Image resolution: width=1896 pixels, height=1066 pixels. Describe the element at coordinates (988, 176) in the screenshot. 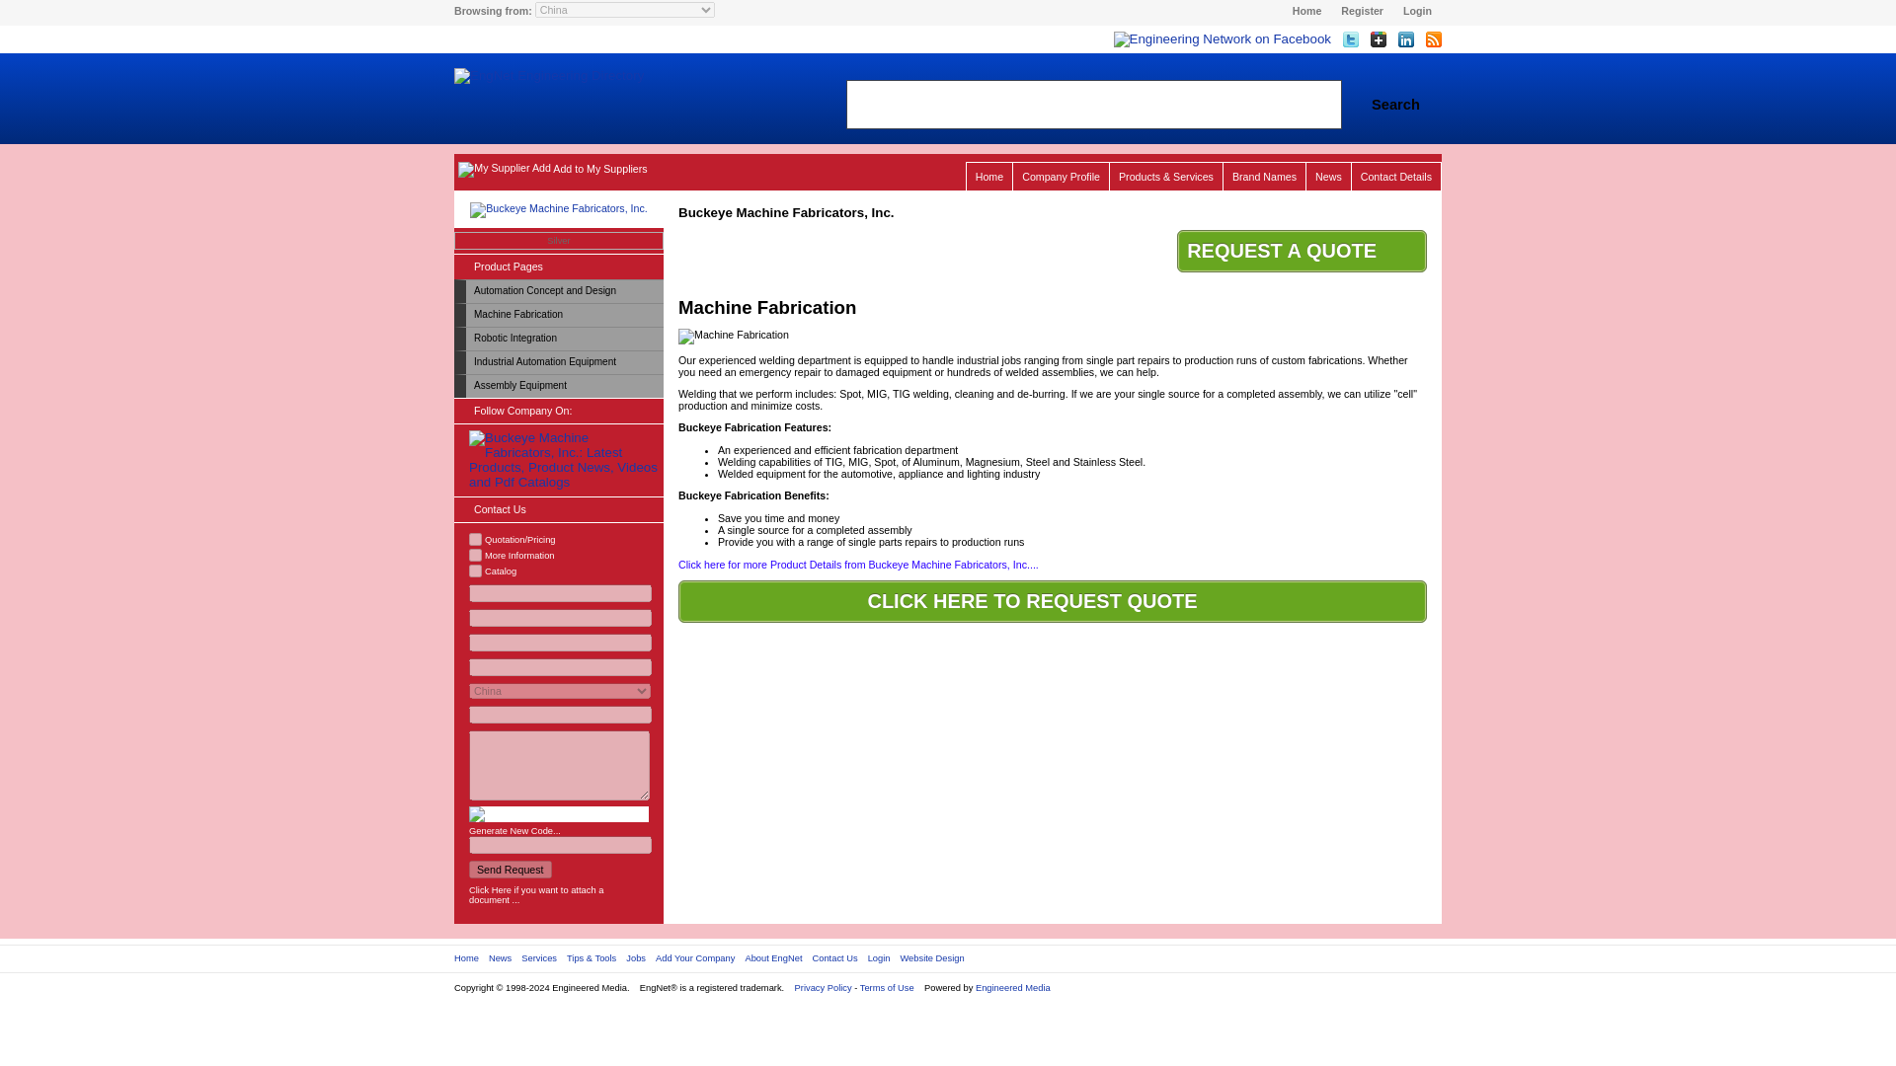

I see `Home` at that location.